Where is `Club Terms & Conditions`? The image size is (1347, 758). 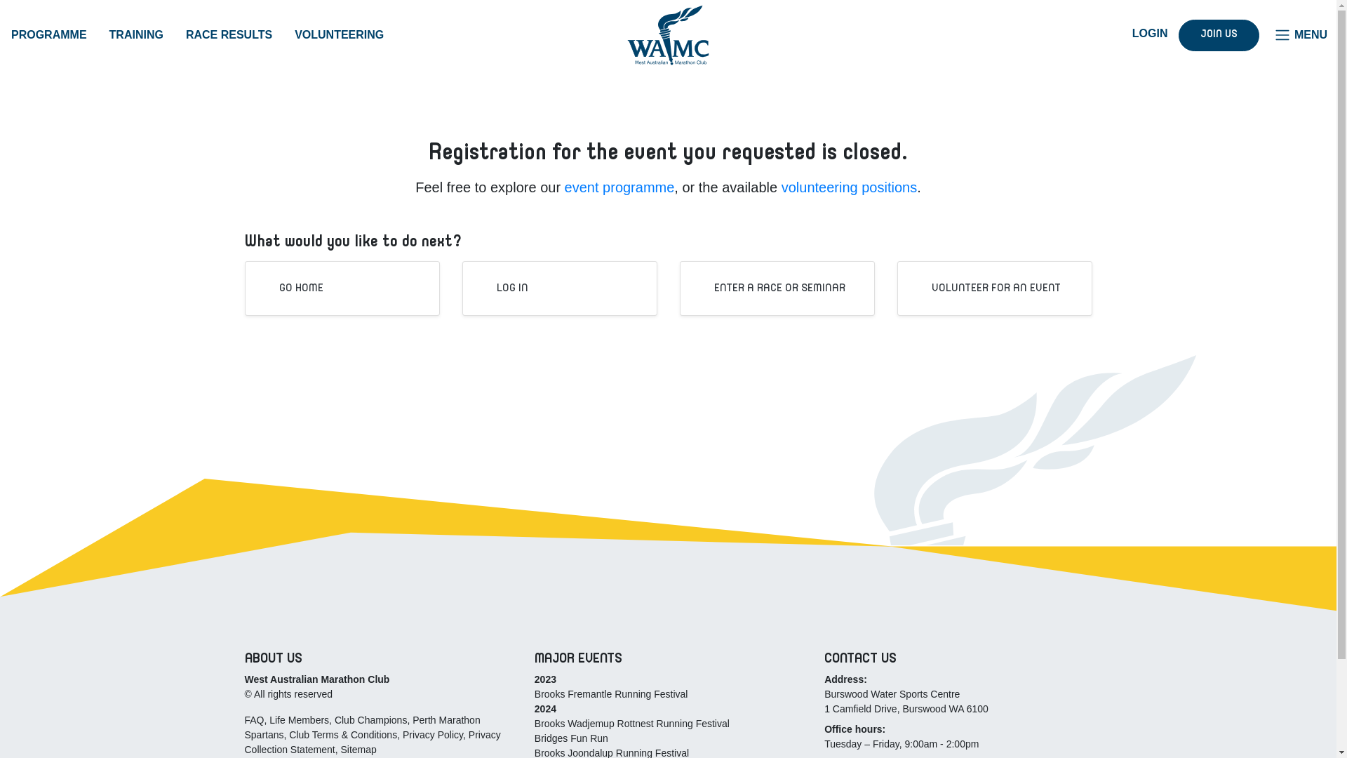 Club Terms & Conditions is located at coordinates (343, 735).